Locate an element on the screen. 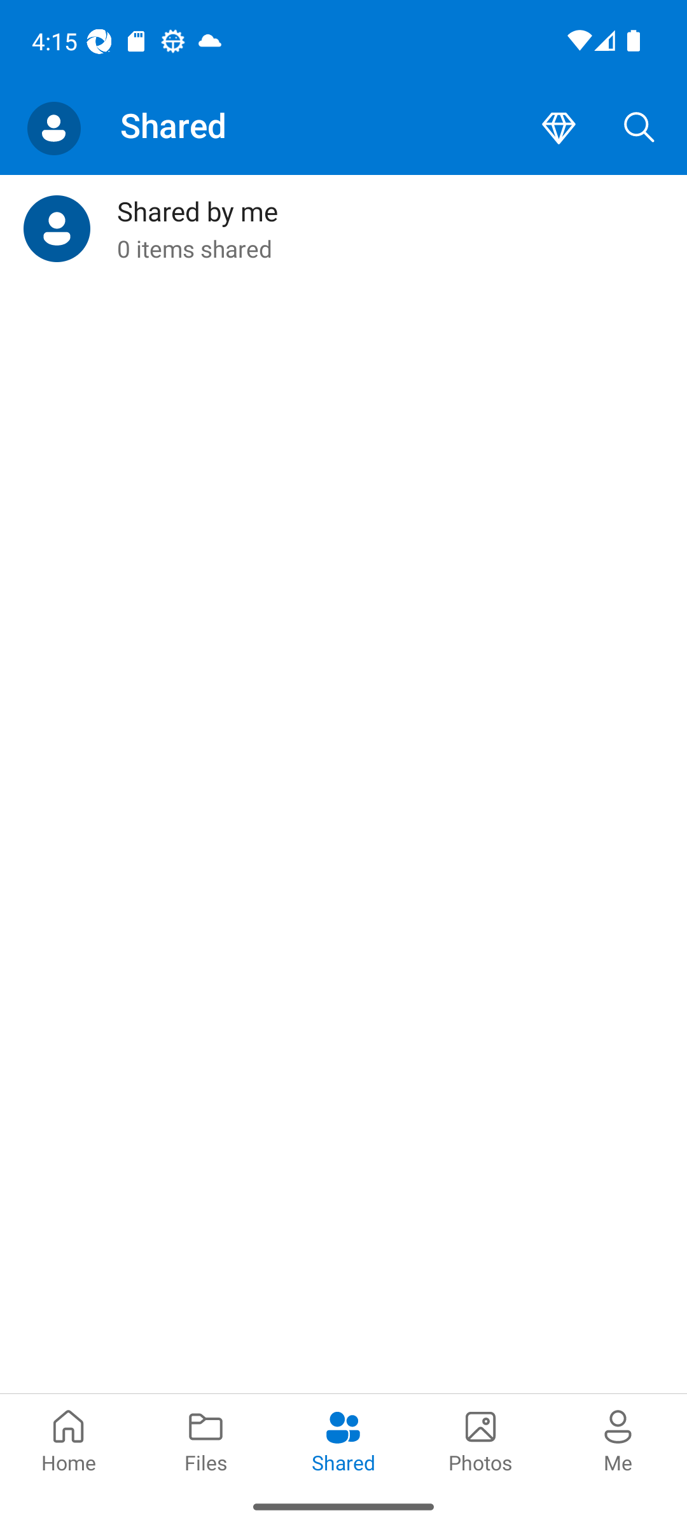 The height and width of the screenshot is (1527, 687). Account switcher is located at coordinates (53, 129).